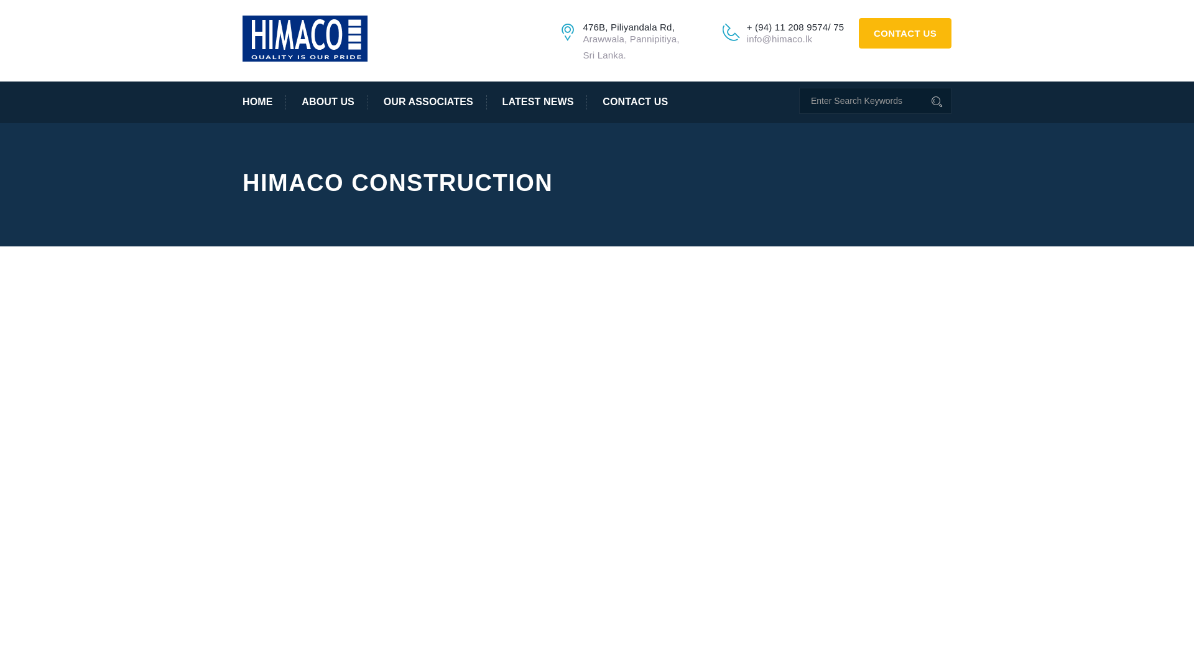 Image resolution: width=1194 pixels, height=672 pixels. What do you see at coordinates (264, 102) in the screenshot?
I see `HOME` at bounding box center [264, 102].